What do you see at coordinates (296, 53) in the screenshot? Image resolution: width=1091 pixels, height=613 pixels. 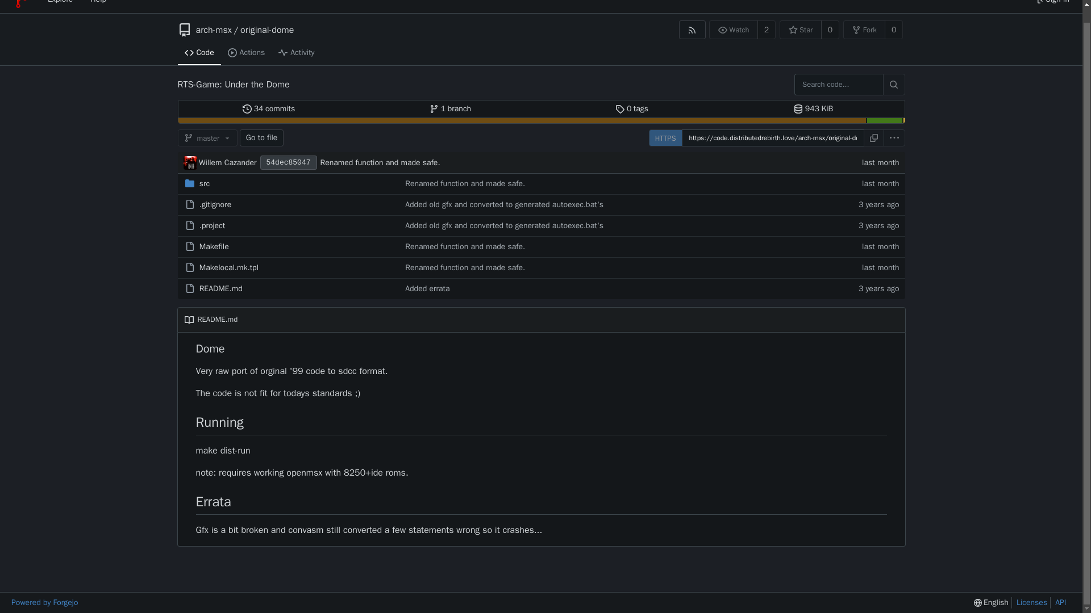 I see `Activity` at bounding box center [296, 53].